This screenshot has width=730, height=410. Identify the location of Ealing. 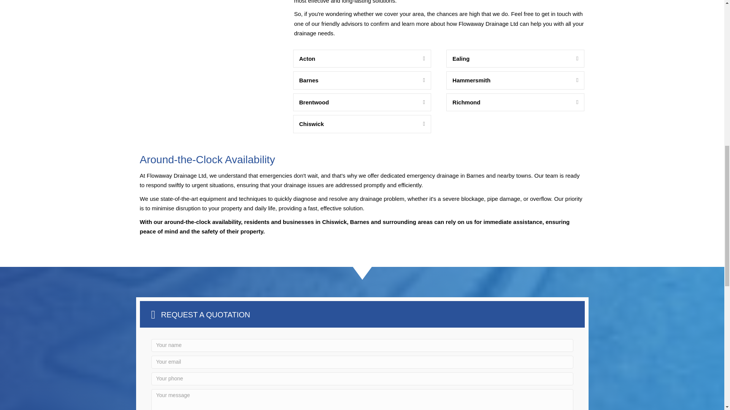
(509, 58).